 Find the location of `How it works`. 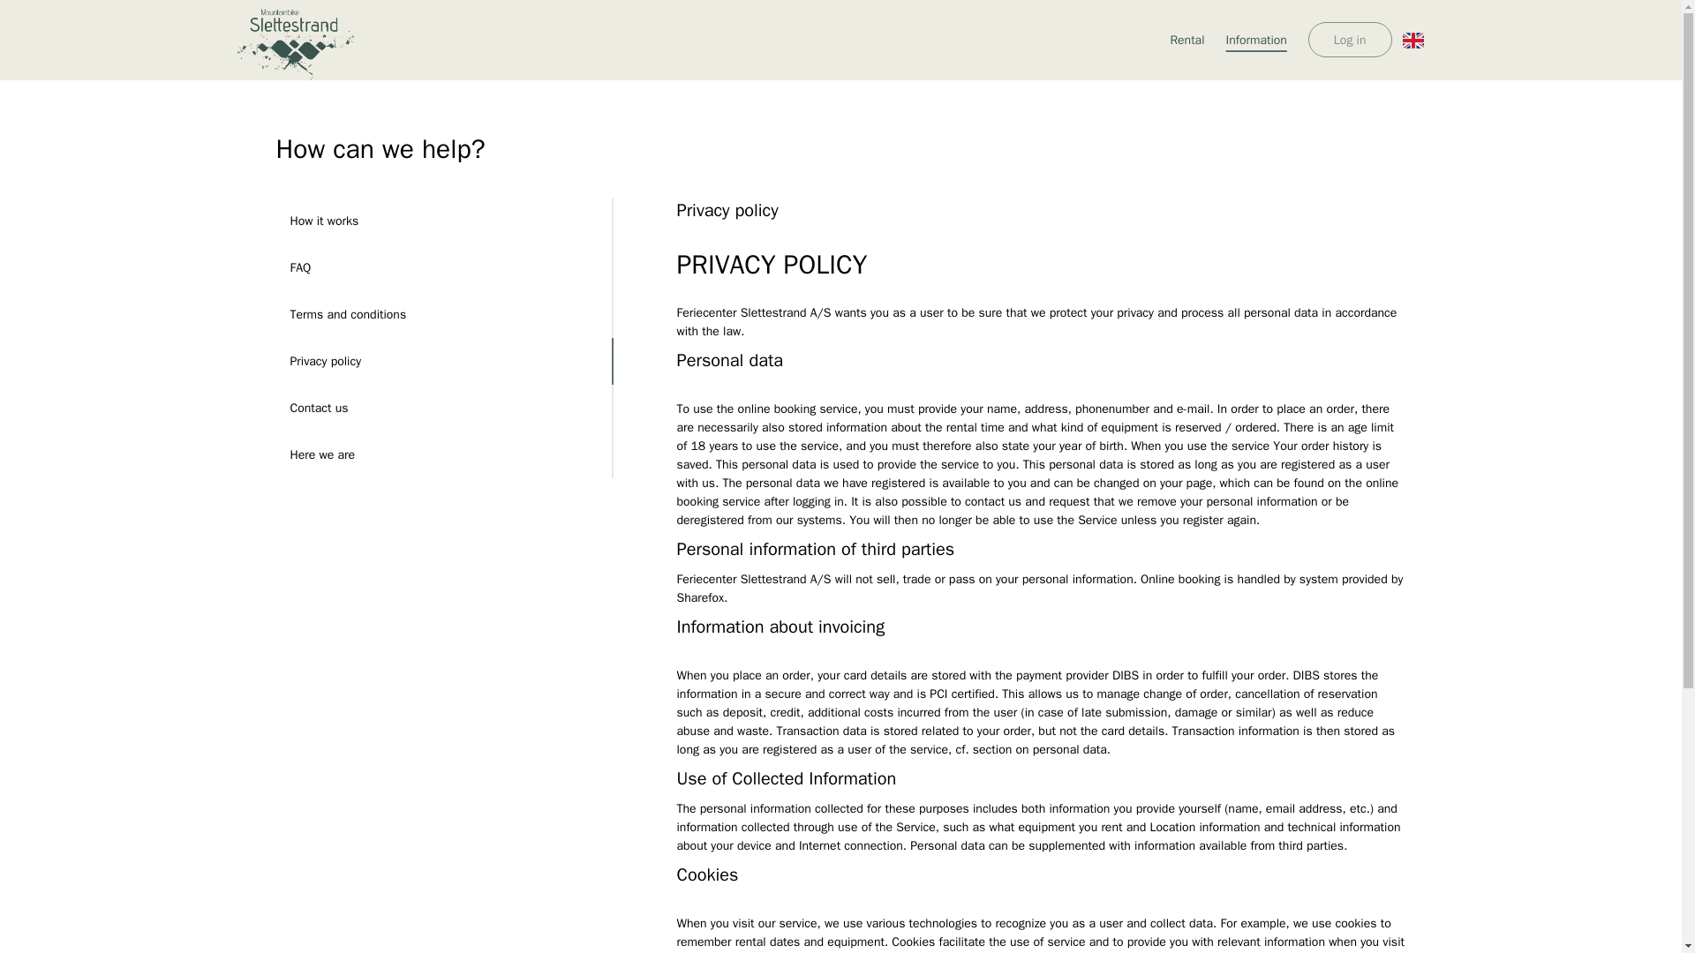

How it works is located at coordinates (443, 221).